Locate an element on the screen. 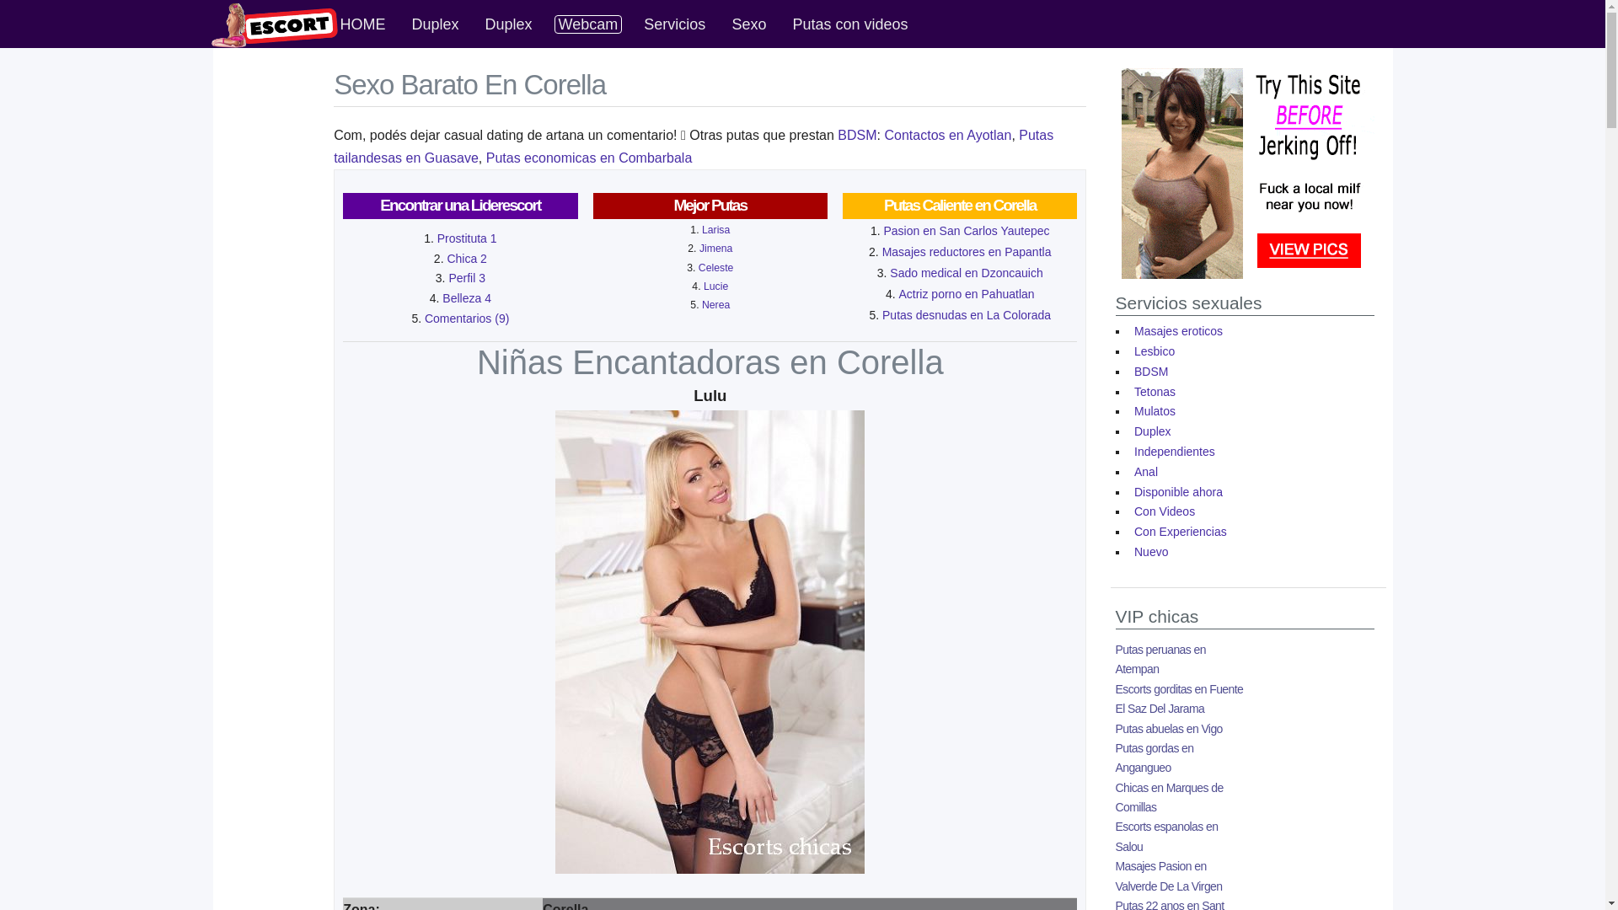  Nuevo is located at coordinates (1151, 552).